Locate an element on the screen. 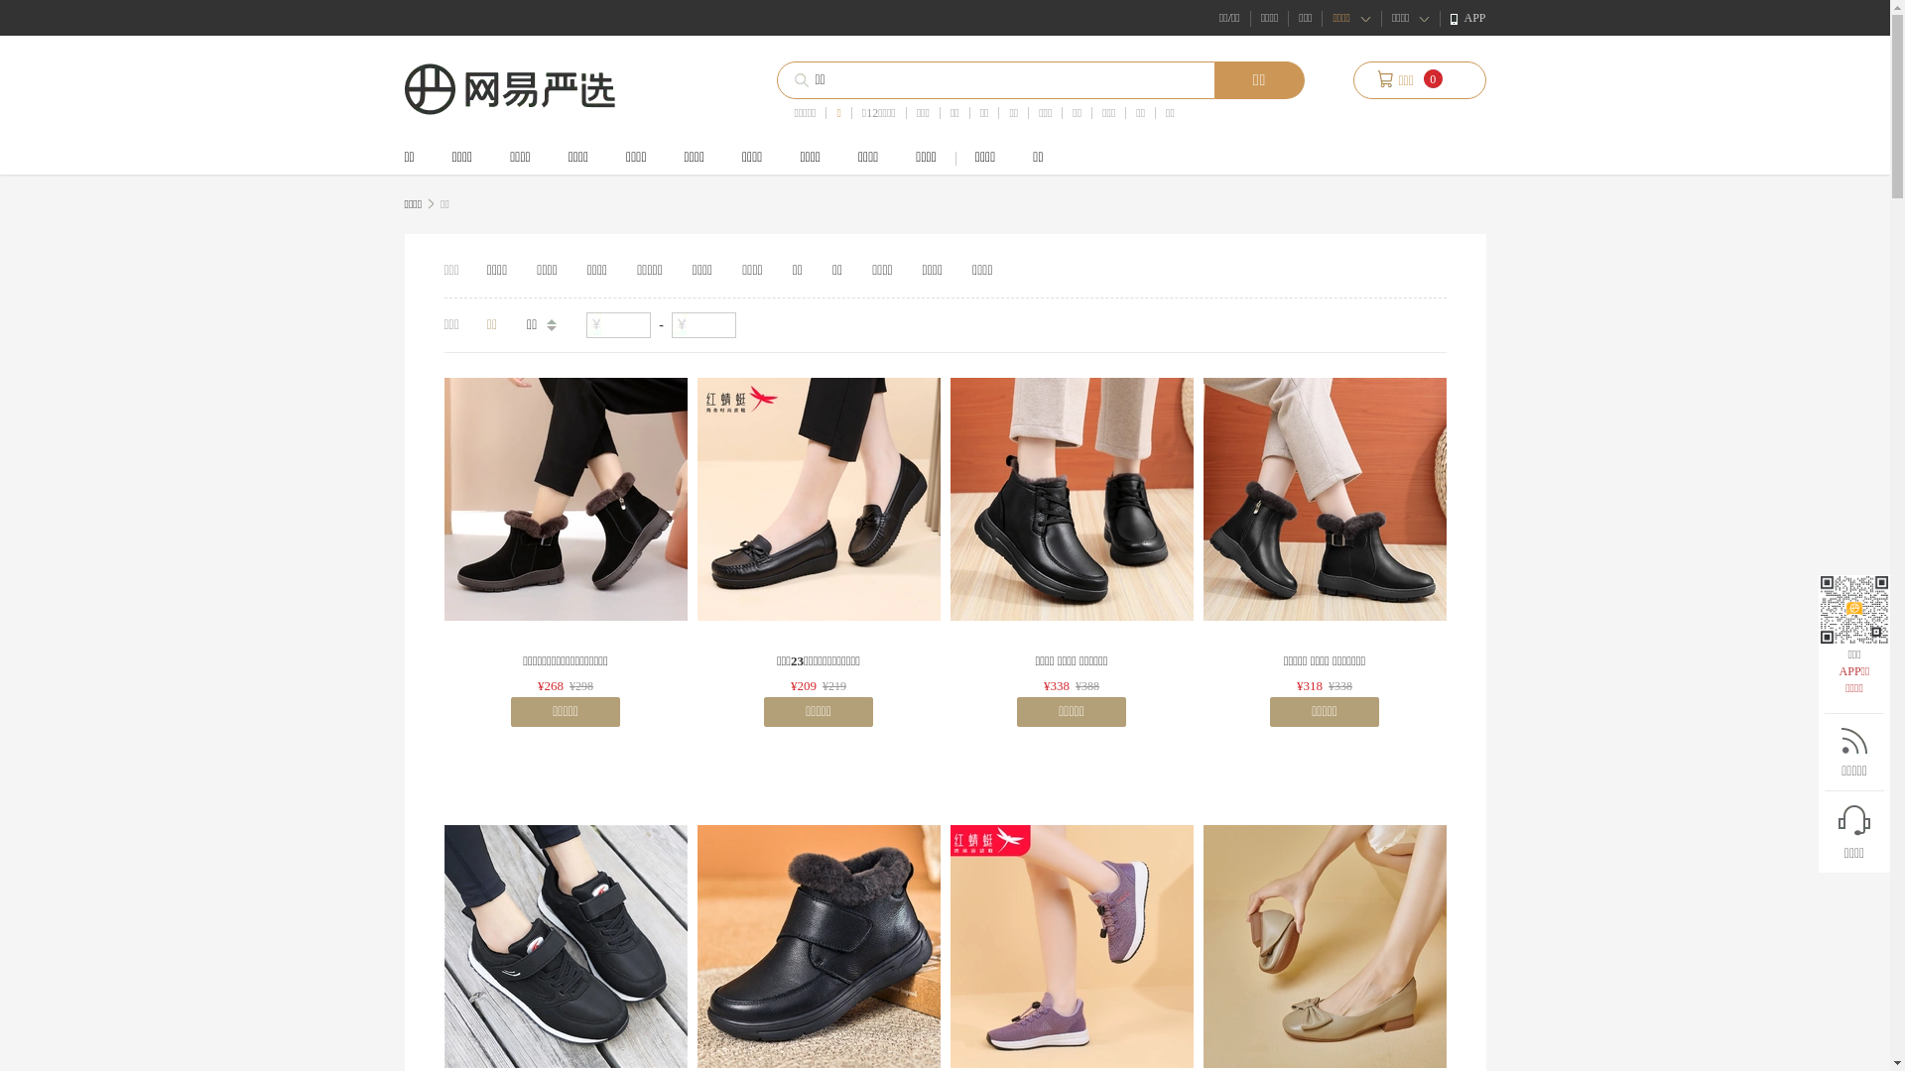  APP is located at coordinates (1468, 18).